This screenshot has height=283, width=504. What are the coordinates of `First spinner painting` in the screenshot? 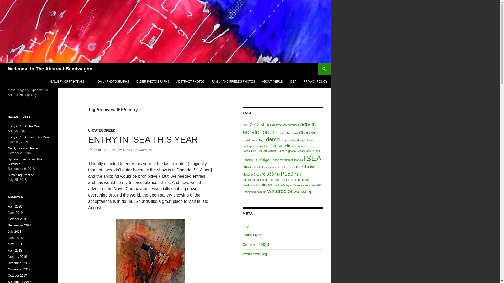 It's located at (255, 146).